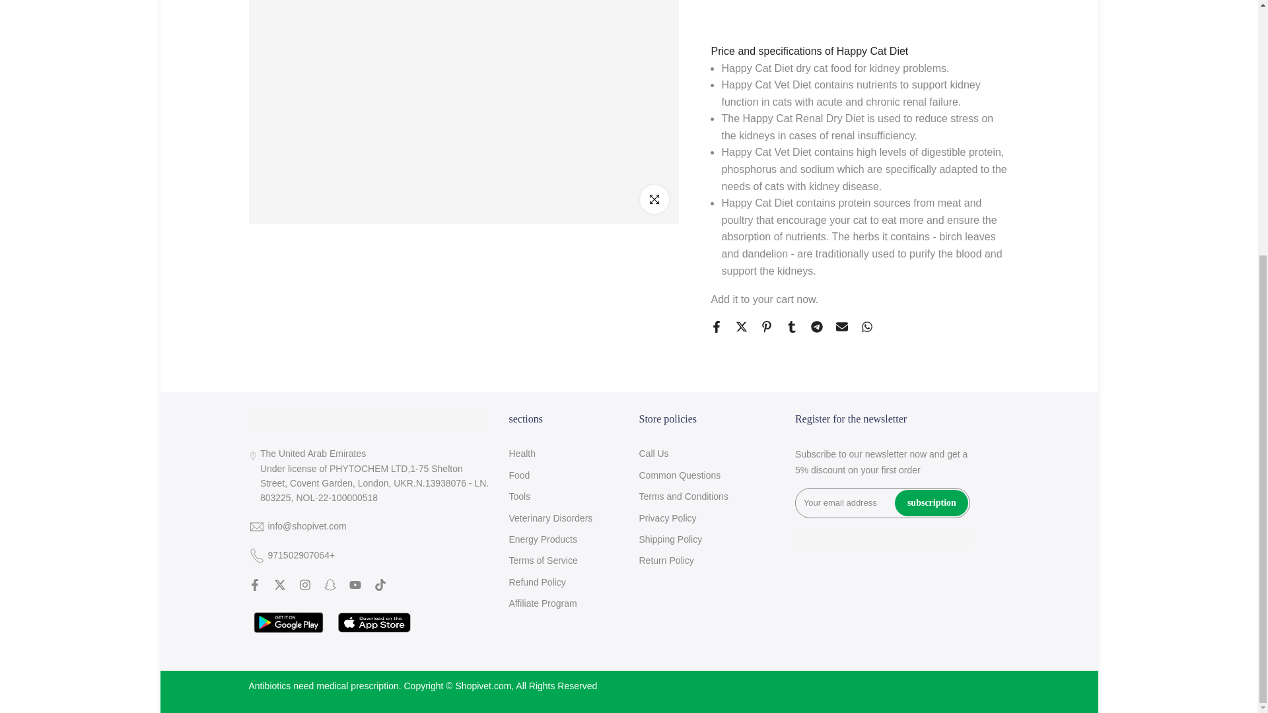 The image size is (1268, 713). What do you see at coordinates (741, 242) in the screenshot?
I see `Post on Twitter` at bounding box center [741, 242].